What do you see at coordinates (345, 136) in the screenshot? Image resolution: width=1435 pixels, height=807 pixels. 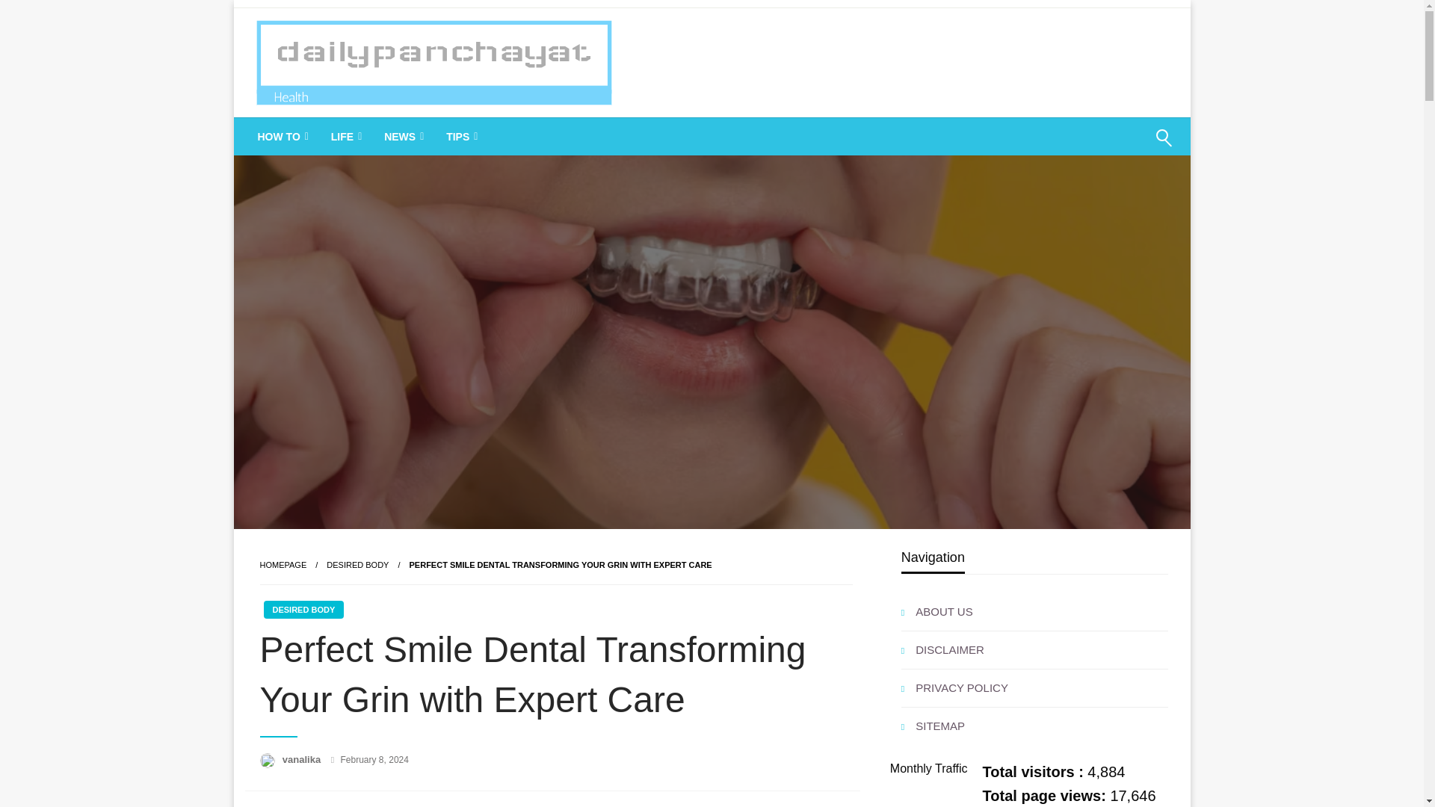 I see `LIFE` at bounding box center [345, 136].